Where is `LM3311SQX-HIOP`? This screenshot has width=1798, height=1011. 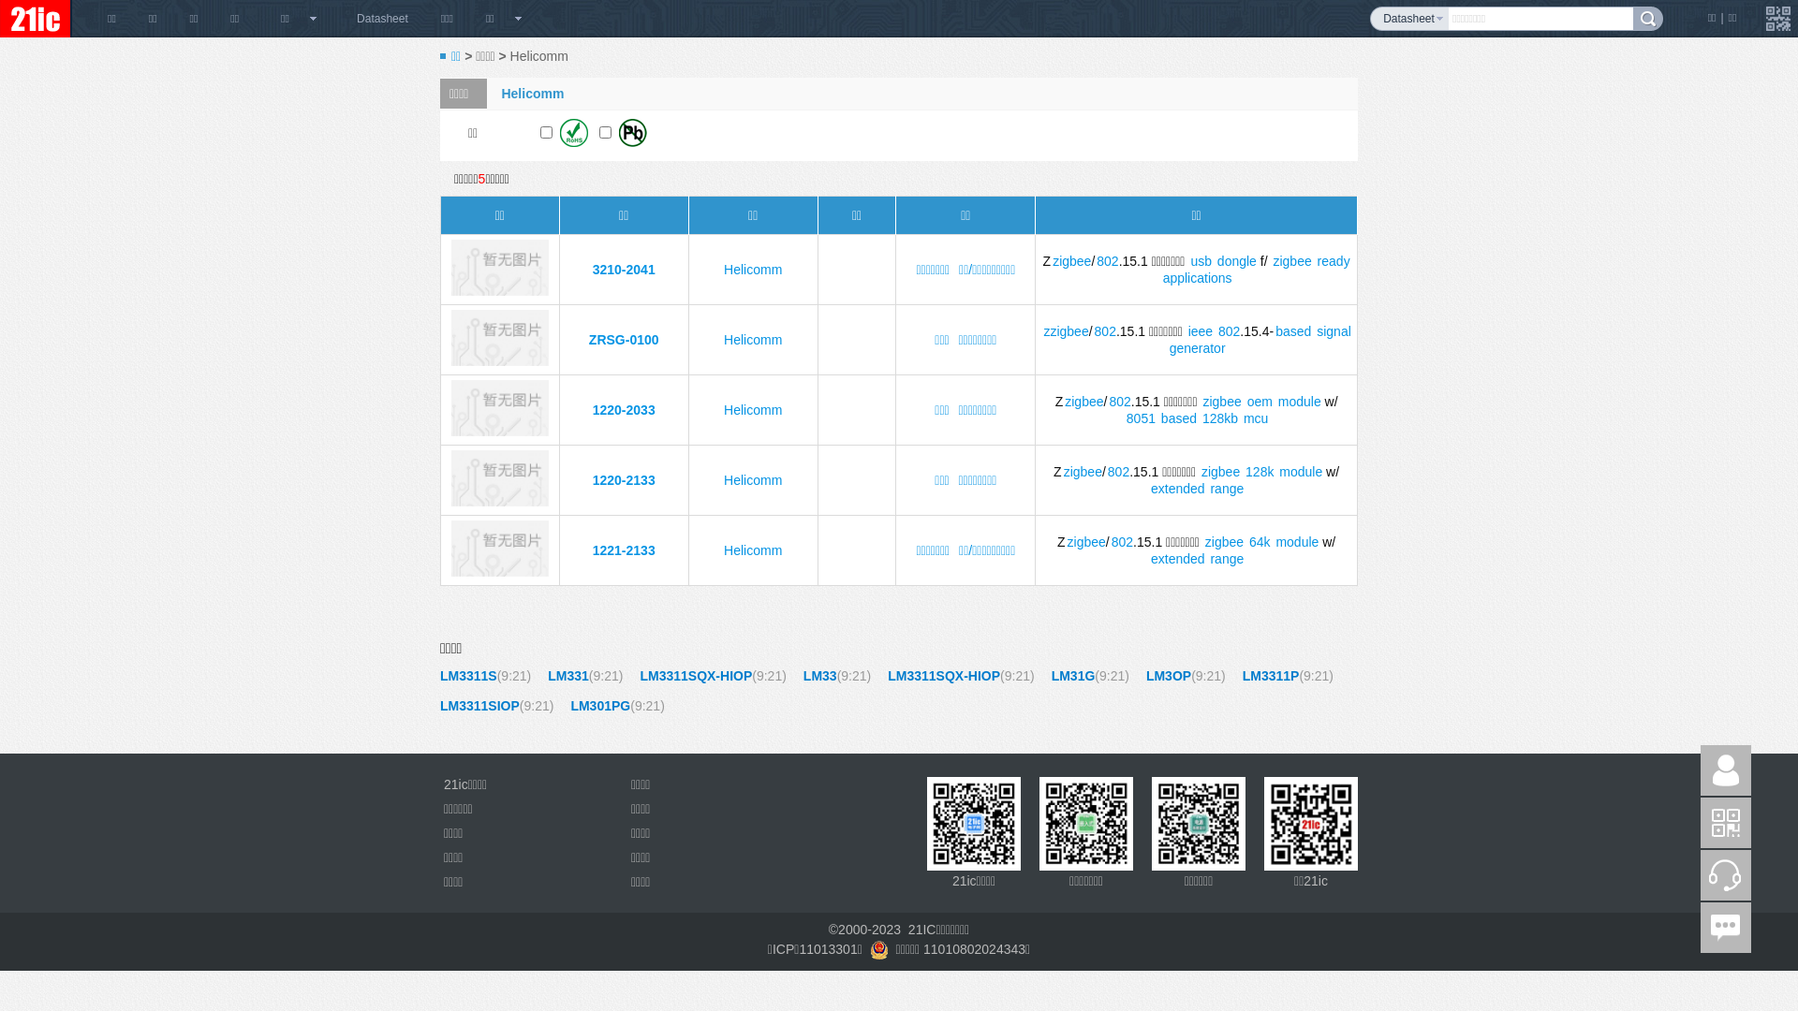
LM3311SQX-HIOP is located at coordinates (944, 676).